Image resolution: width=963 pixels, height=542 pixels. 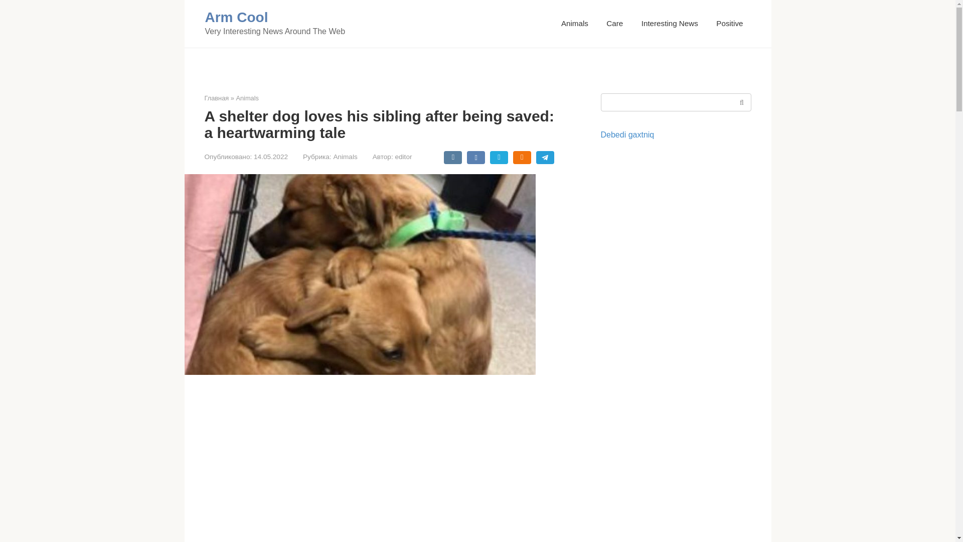 I want to click on Care, so click(x=615, y=23).